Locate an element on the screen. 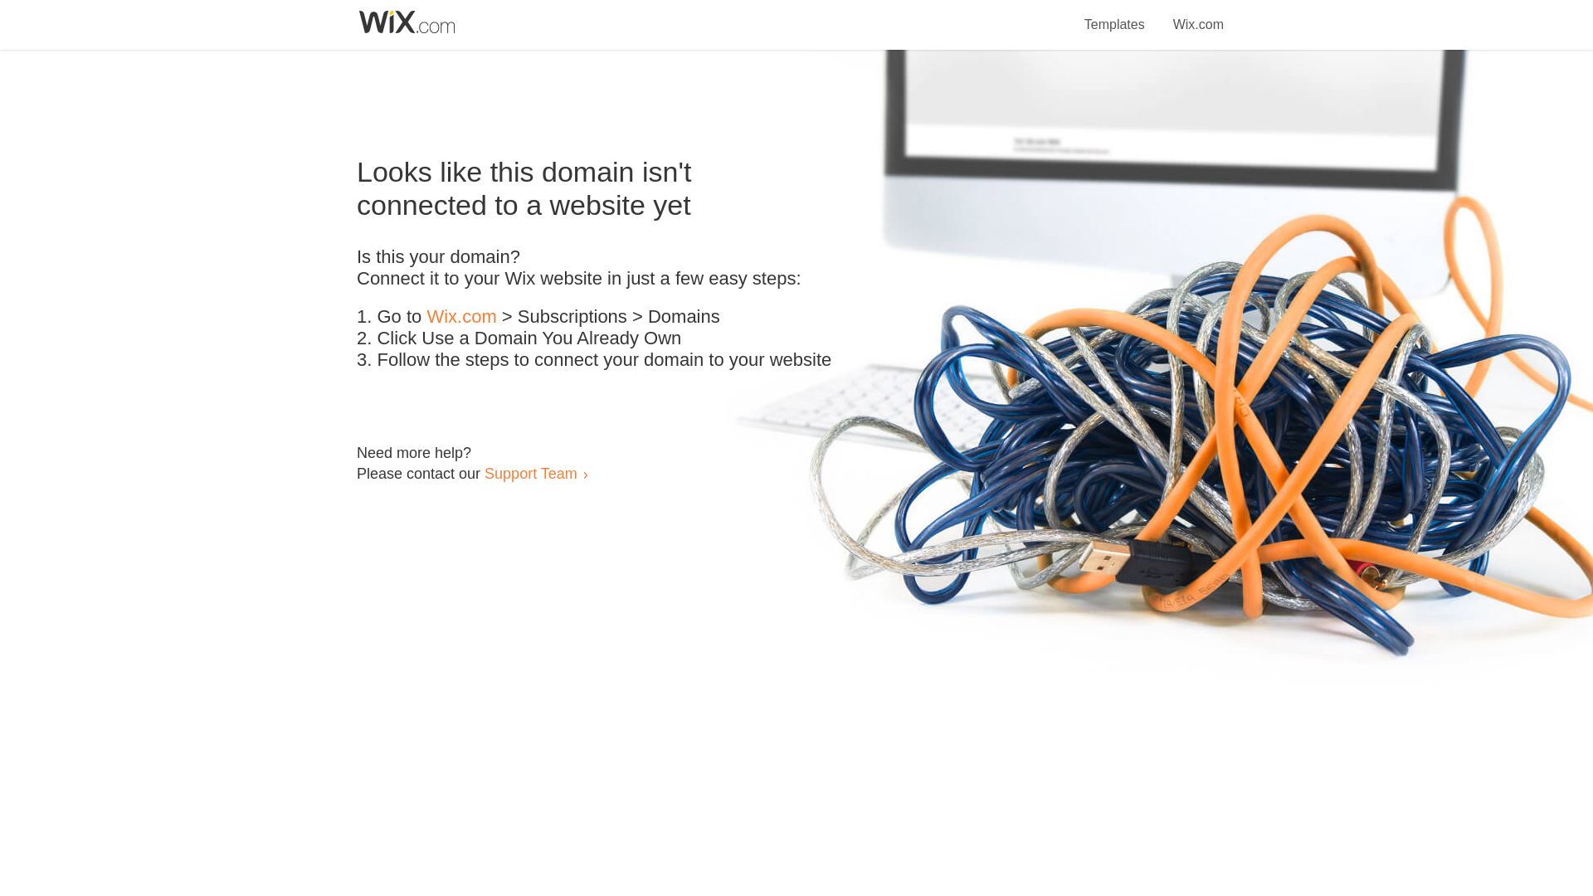  Templates is located at coordinates (1115, 15).